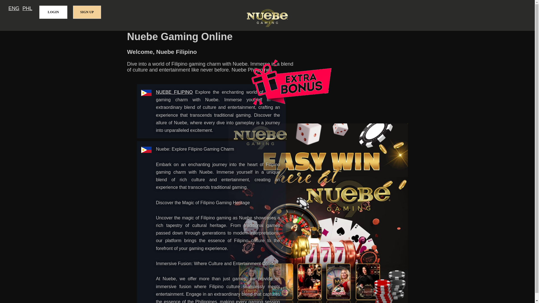  What do you see at coordinates (87, 12) in the screenshot?
I see `SIGN UP` at bounding box center [87, 12].